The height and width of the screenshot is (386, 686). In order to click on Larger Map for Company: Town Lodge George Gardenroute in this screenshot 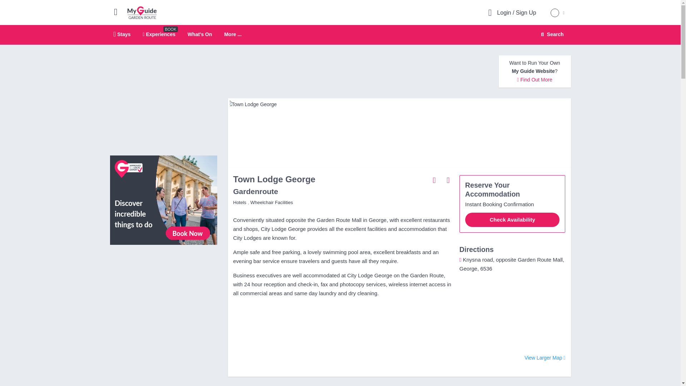, I will do `click(545, 358)`.